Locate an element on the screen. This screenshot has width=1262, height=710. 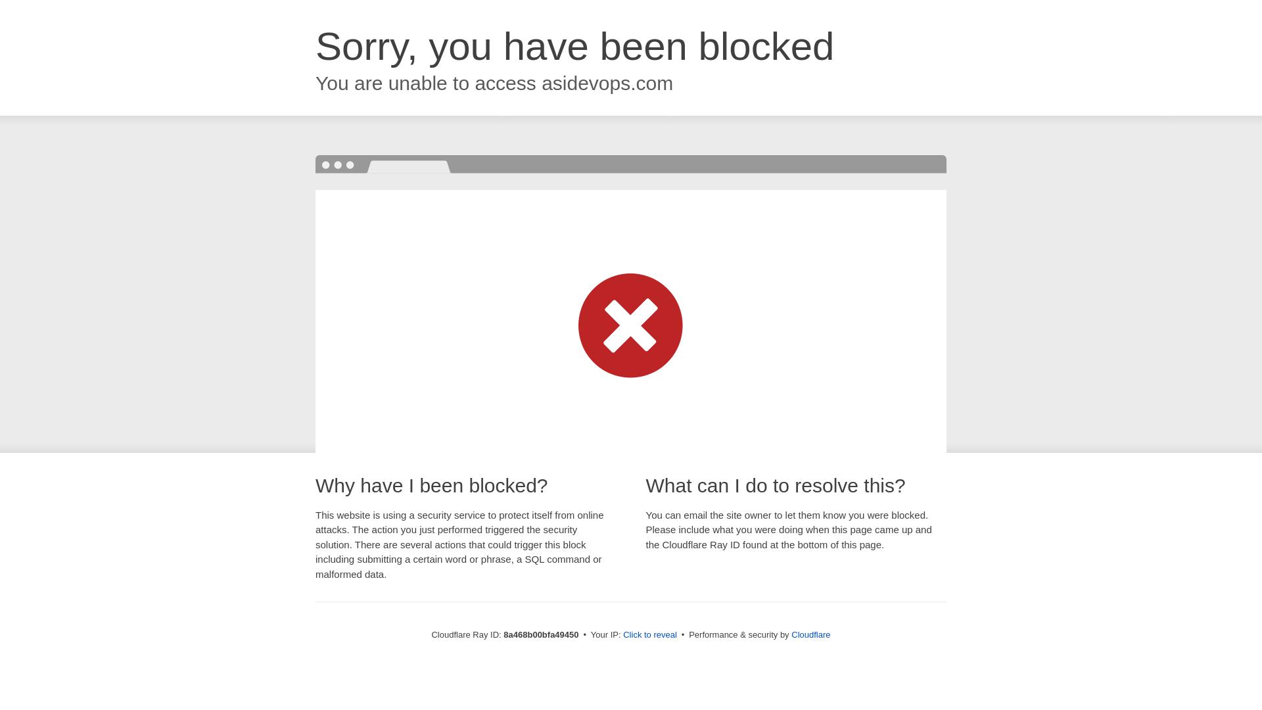
Cloudflare is located at coordinates (810, 634).